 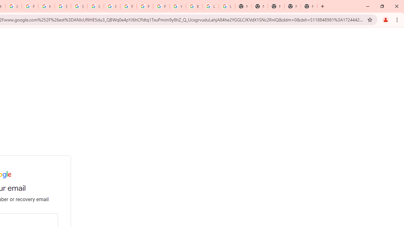 I want to click on Privacy Help Center - Policies Help, so click(x=145, y=6).